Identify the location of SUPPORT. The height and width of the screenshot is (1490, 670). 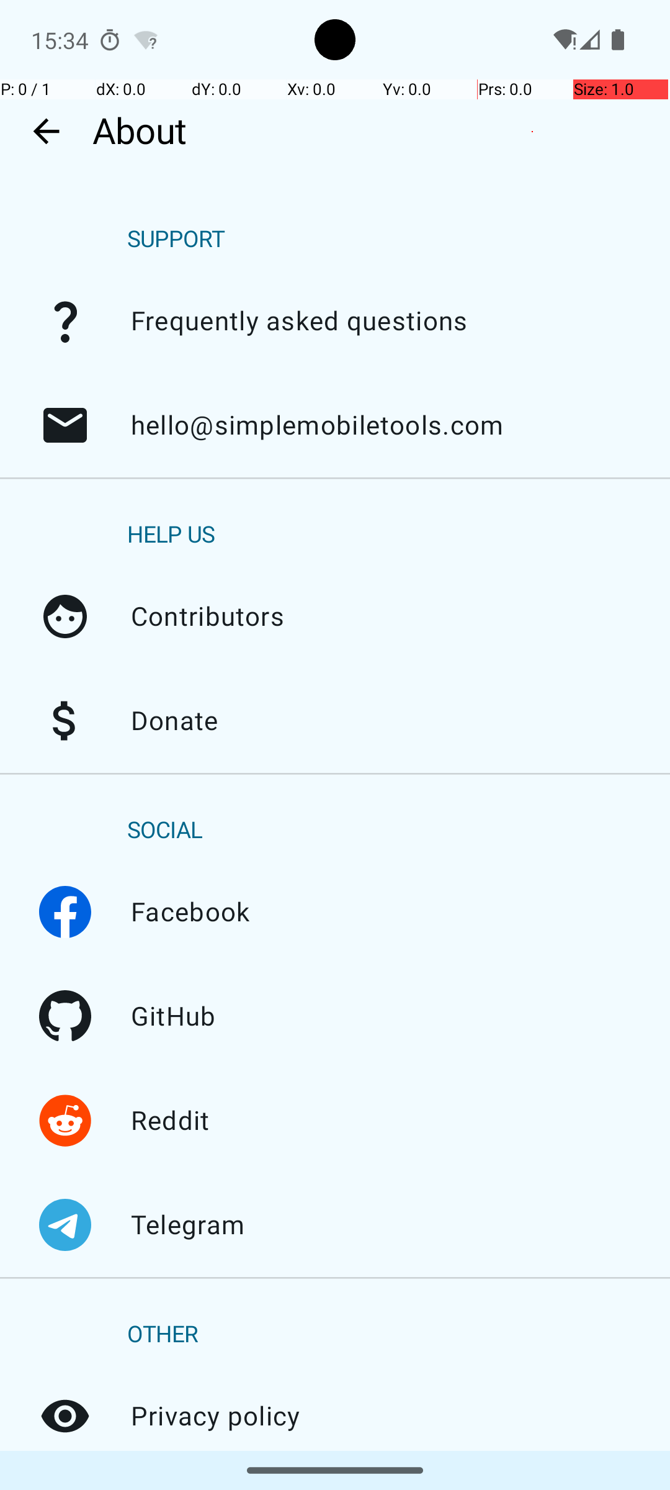
(176, 240).